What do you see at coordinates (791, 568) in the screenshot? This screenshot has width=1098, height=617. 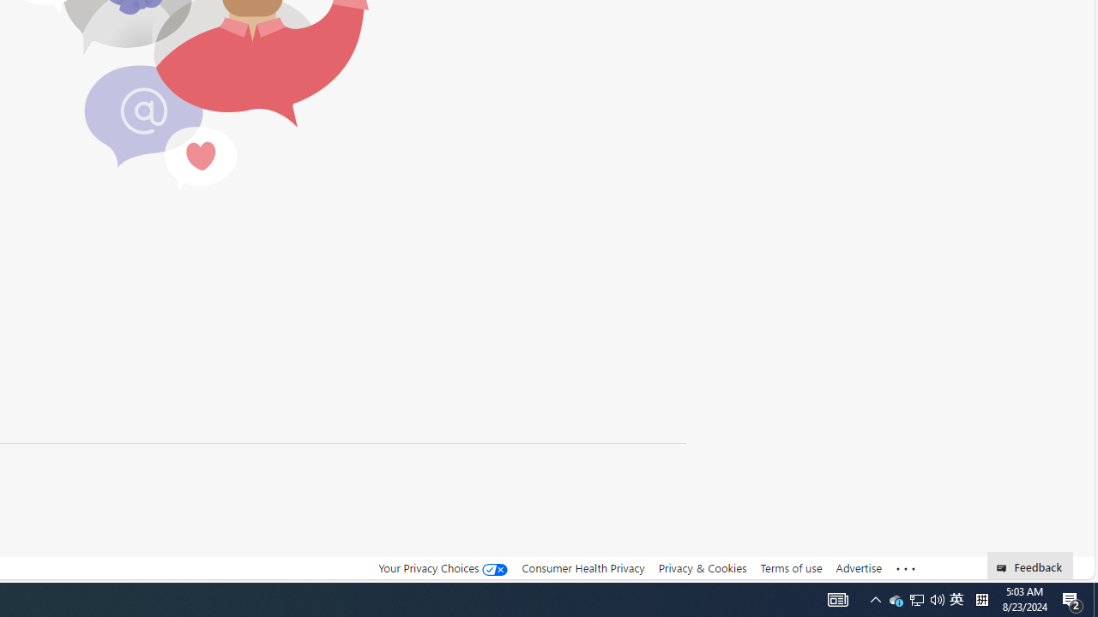 I see `Terms of use` at bounding box center [791, 568].